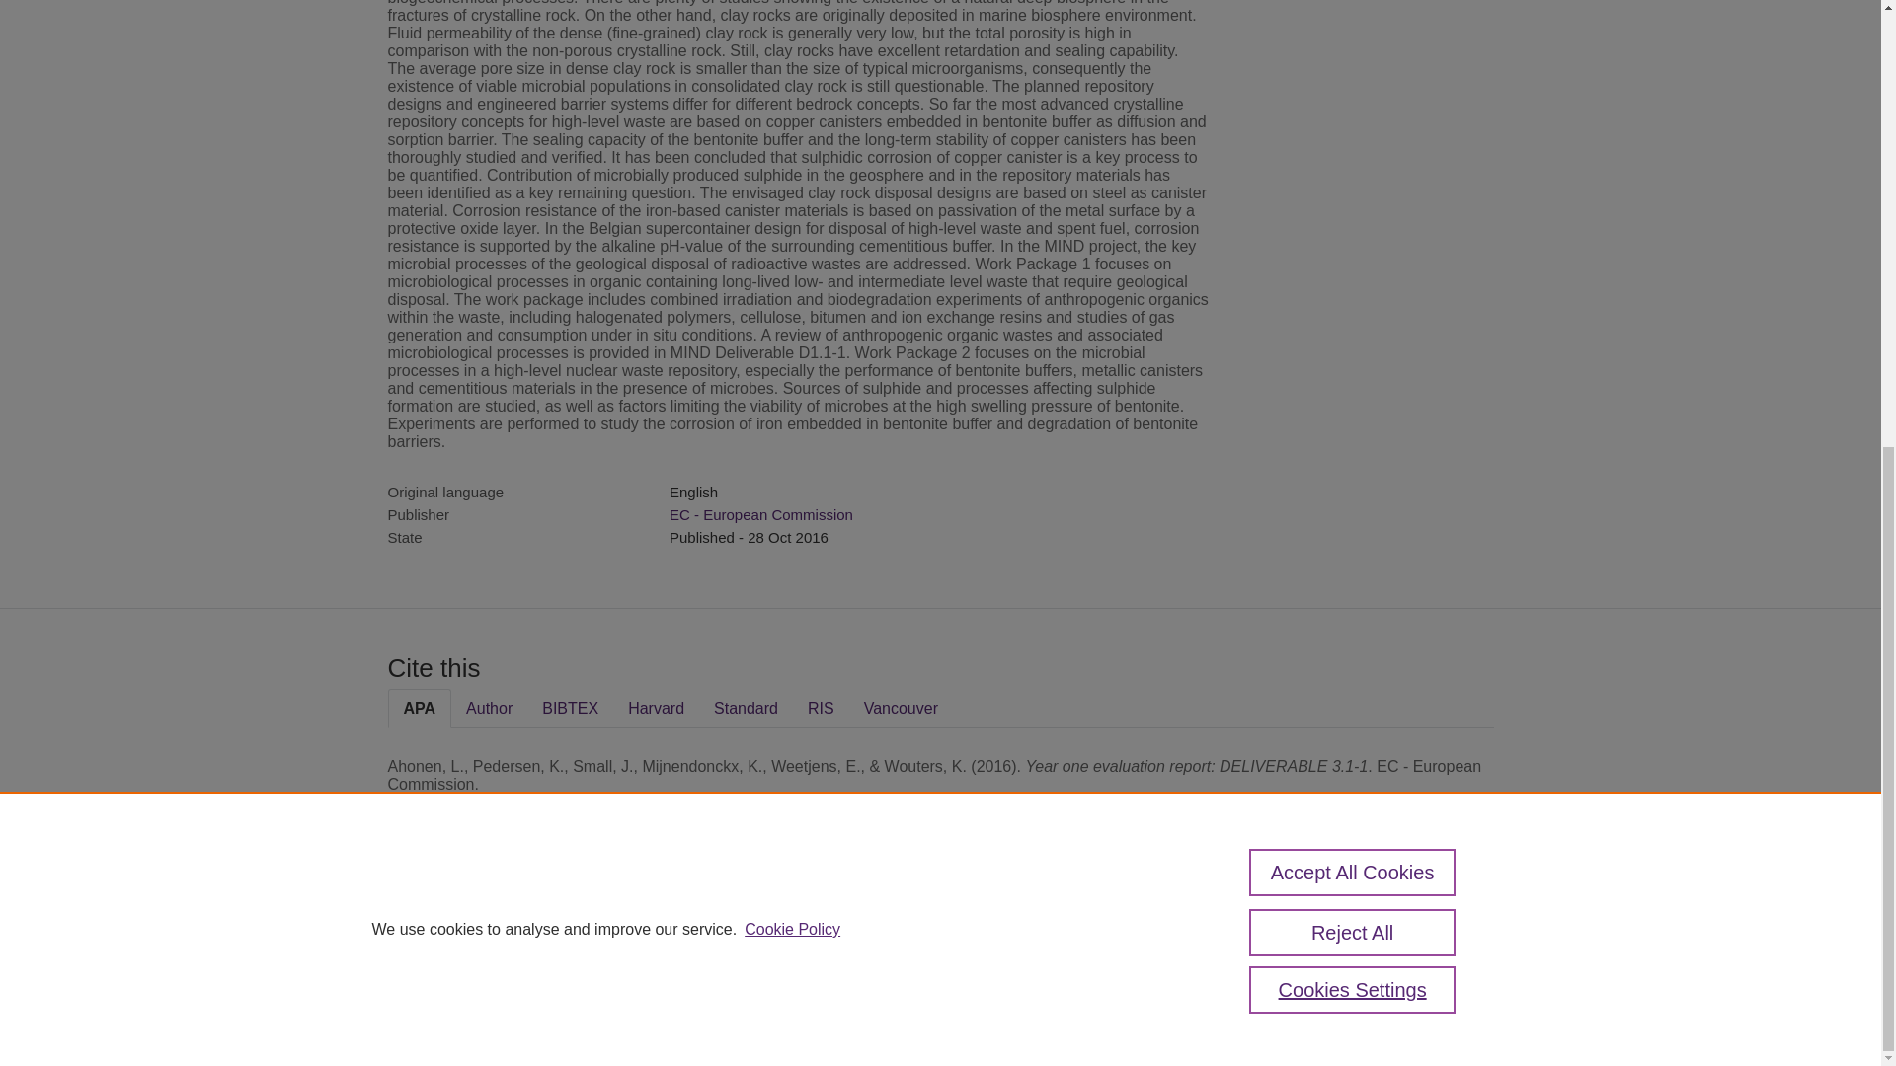 The height and width of the screenshot is (1066, 1896). I want to click on Elsevier B.V., so click(660, 948).